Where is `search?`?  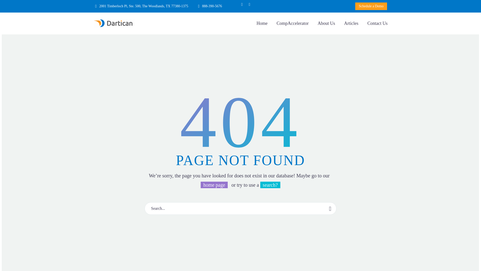
search? is located at coordinates (270, 185).